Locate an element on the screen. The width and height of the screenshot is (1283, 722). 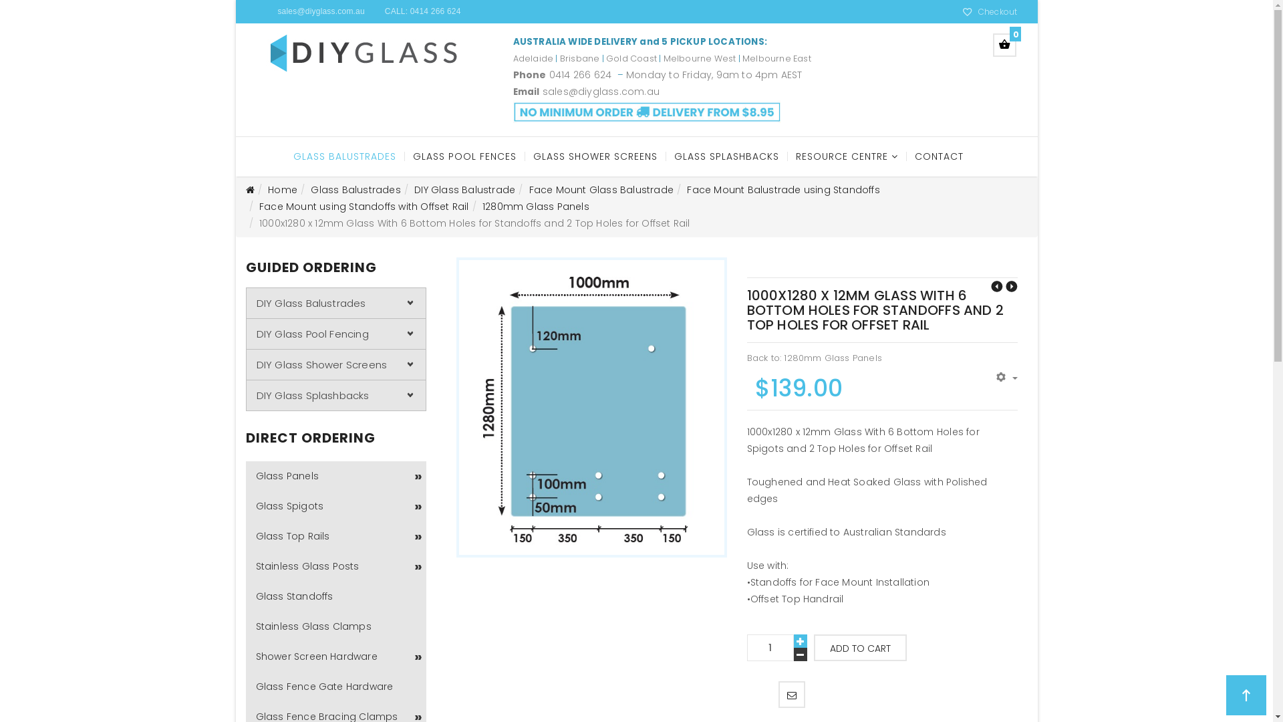
Melbourne West is located at coordinates (700, 59).